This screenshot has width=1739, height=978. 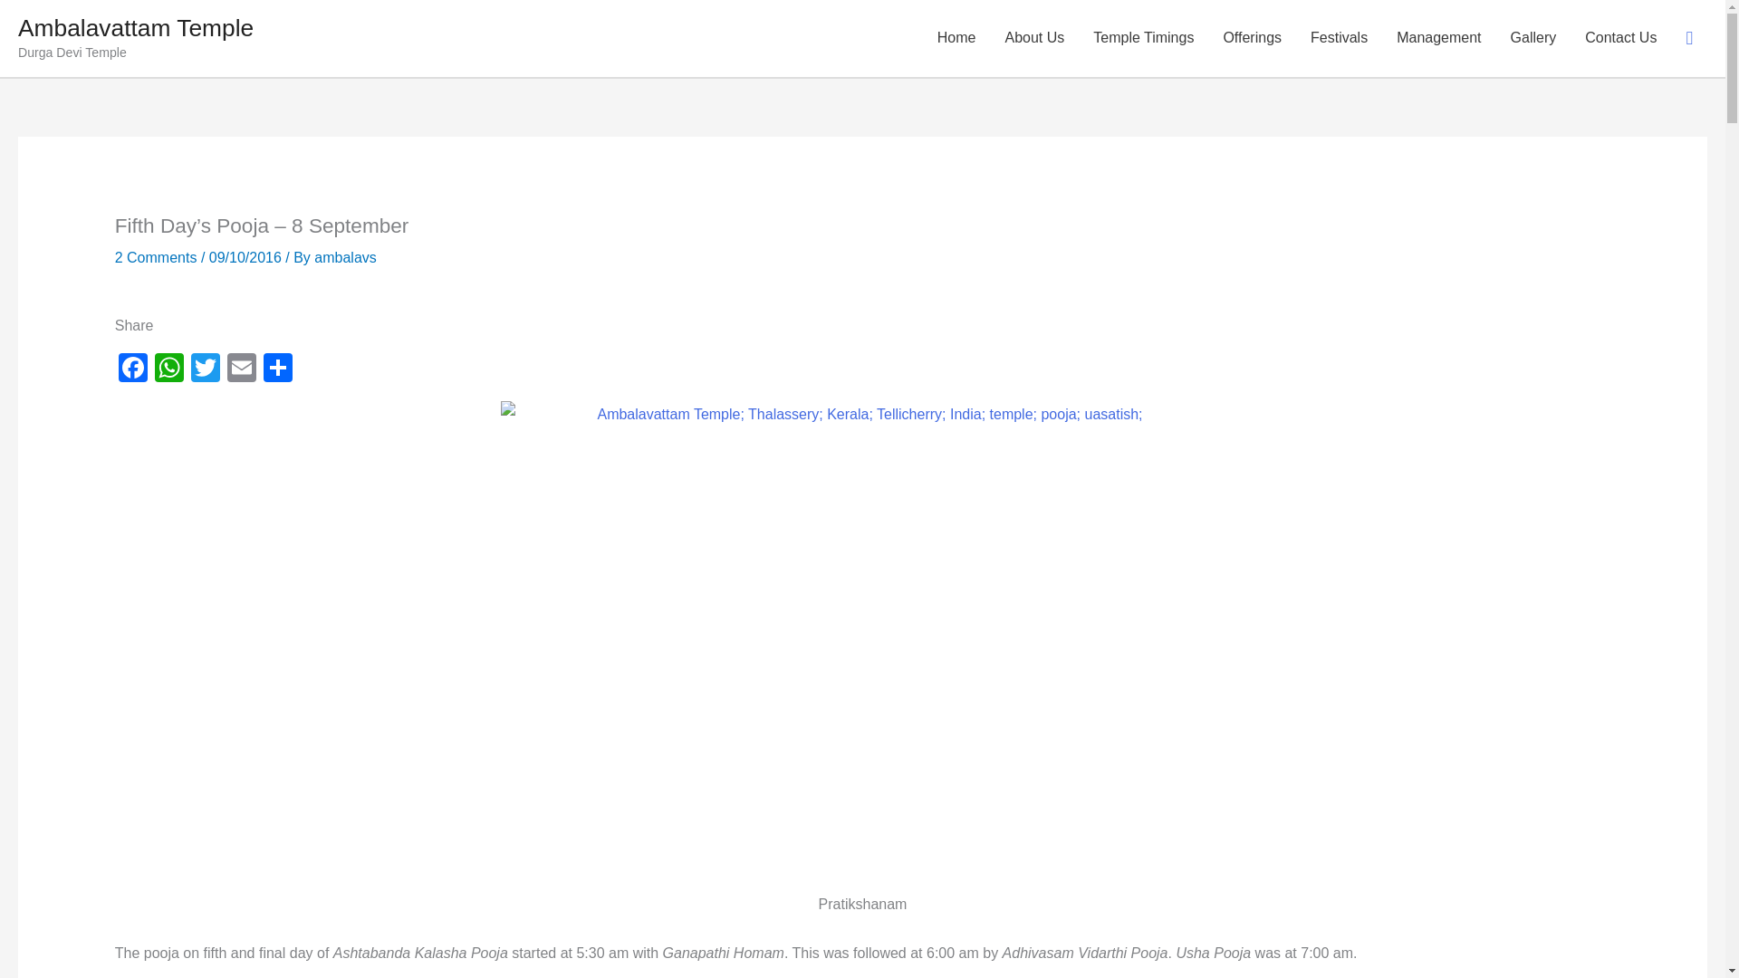 I want to click on Email, so click(x=241, y=369).